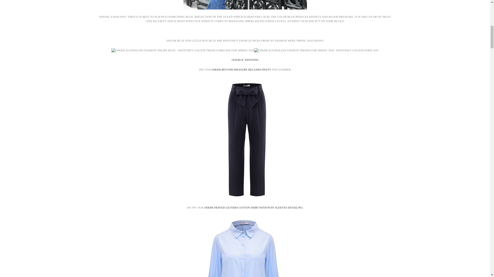  Describe the element at coordinates (245, 60) in the screenshot. I see `SOURCE: PANTONE` at that location.